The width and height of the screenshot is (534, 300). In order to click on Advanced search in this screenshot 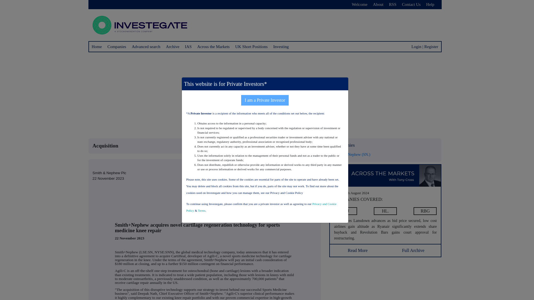, I will do `click(146, 47)`.